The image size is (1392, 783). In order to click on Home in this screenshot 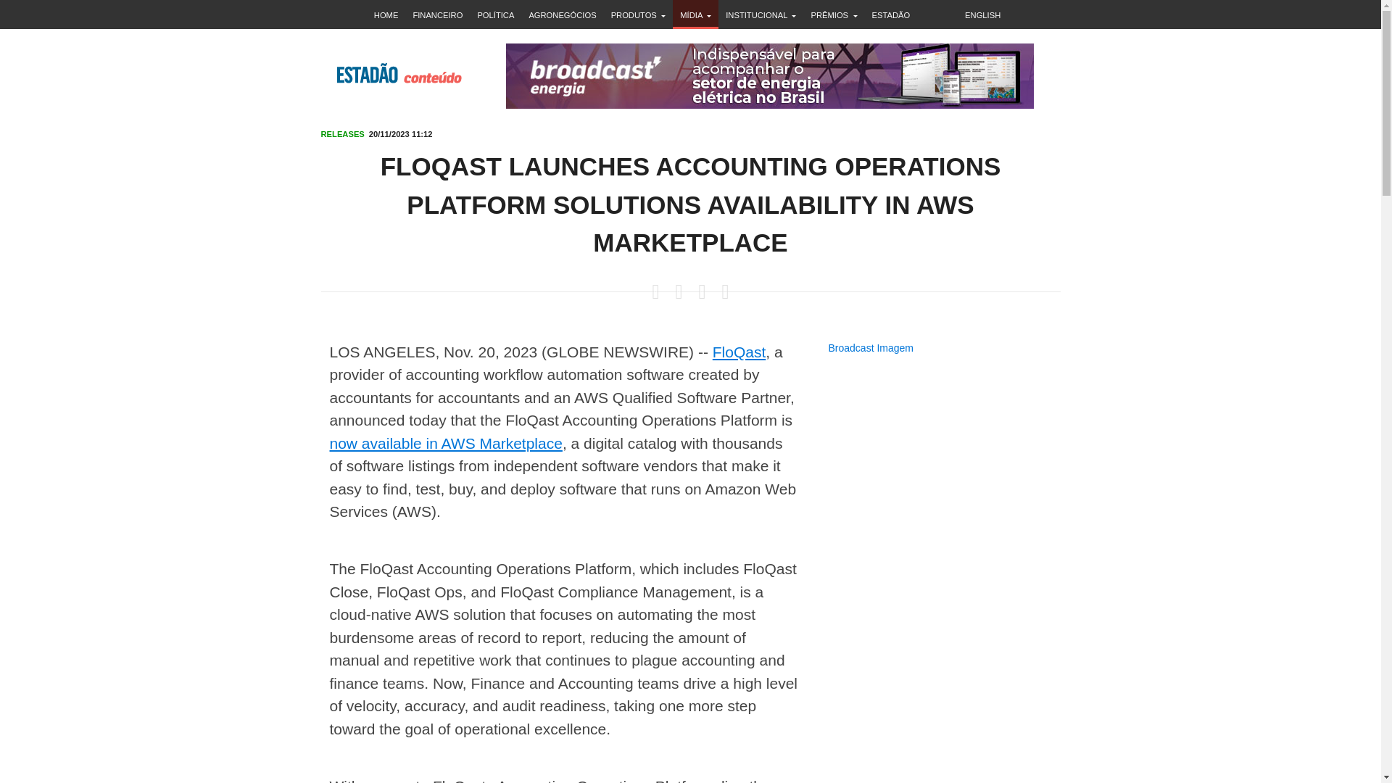, I will do `click(386, 14)`.